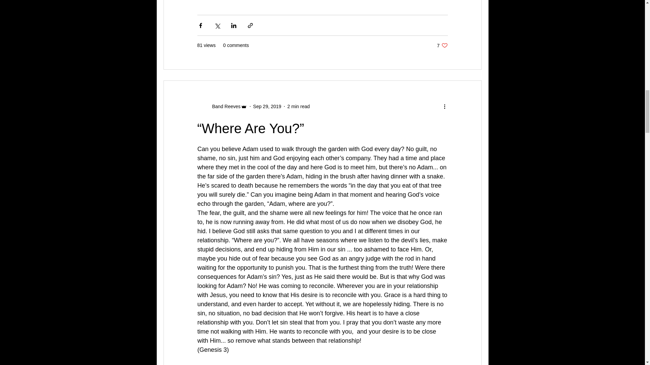  I want to click on Band Reeves, so click(267, 106).